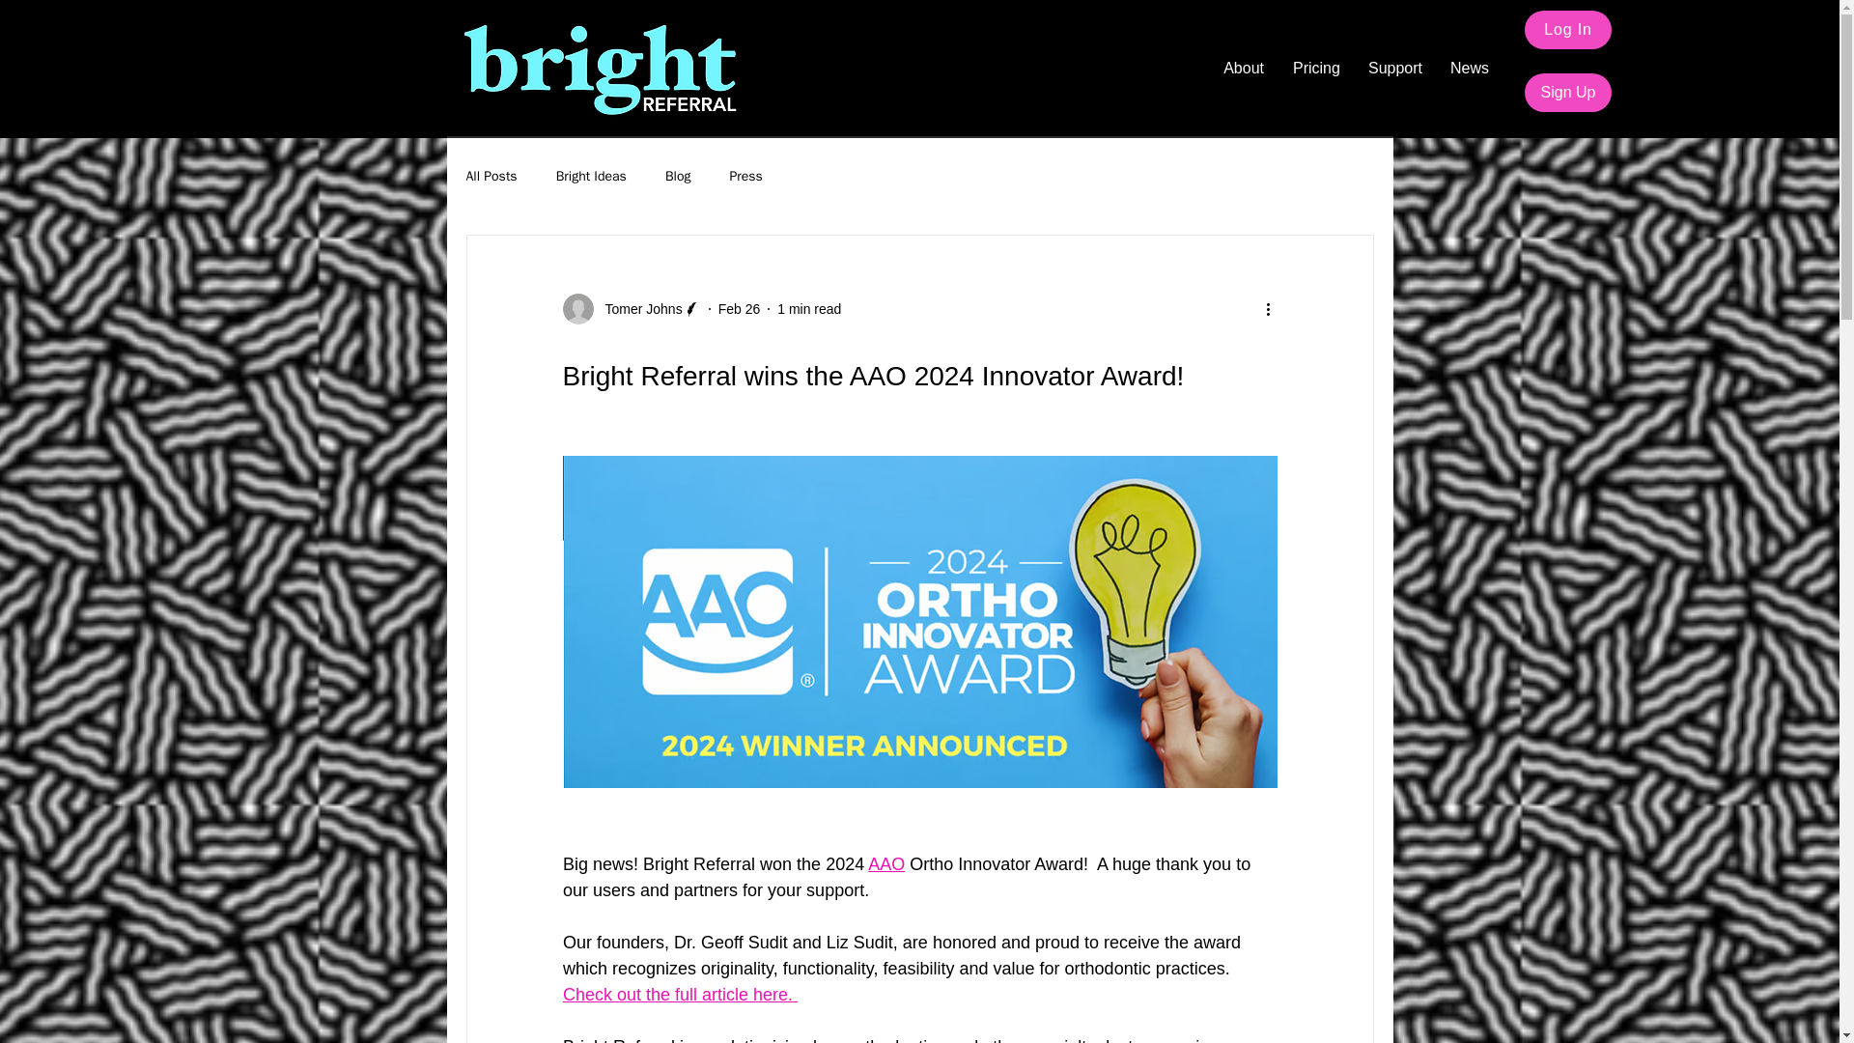 The height and width of the screenshot is (1043, 1854). I want to click on AAO, so click(885, 863).